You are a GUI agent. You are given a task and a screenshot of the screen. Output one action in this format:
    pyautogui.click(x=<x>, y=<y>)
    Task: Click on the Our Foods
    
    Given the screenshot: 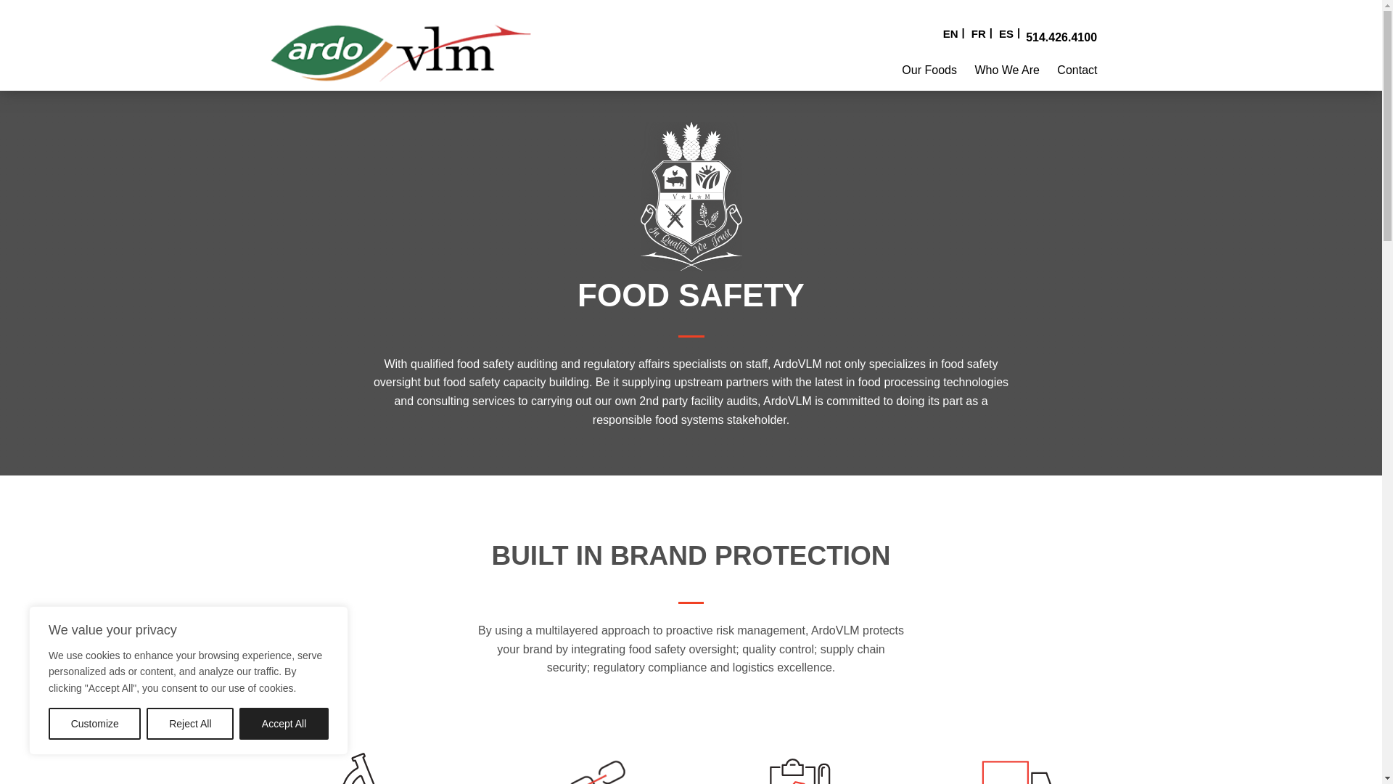 What is the action you would take?
    pyautogui.click(x=929, y=70)
    